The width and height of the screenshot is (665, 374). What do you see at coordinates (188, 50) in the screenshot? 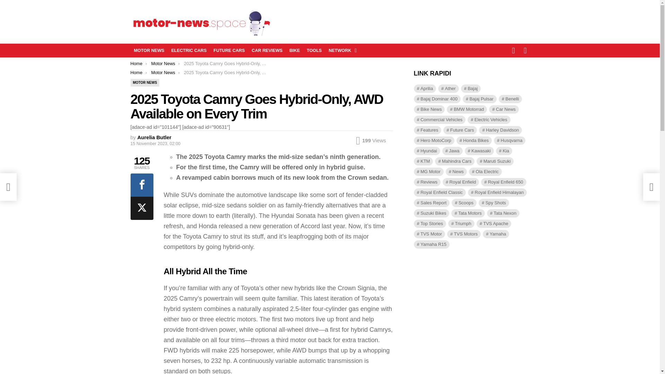
I see `ELECTRIC CARS` at bounding box center [188, 50].